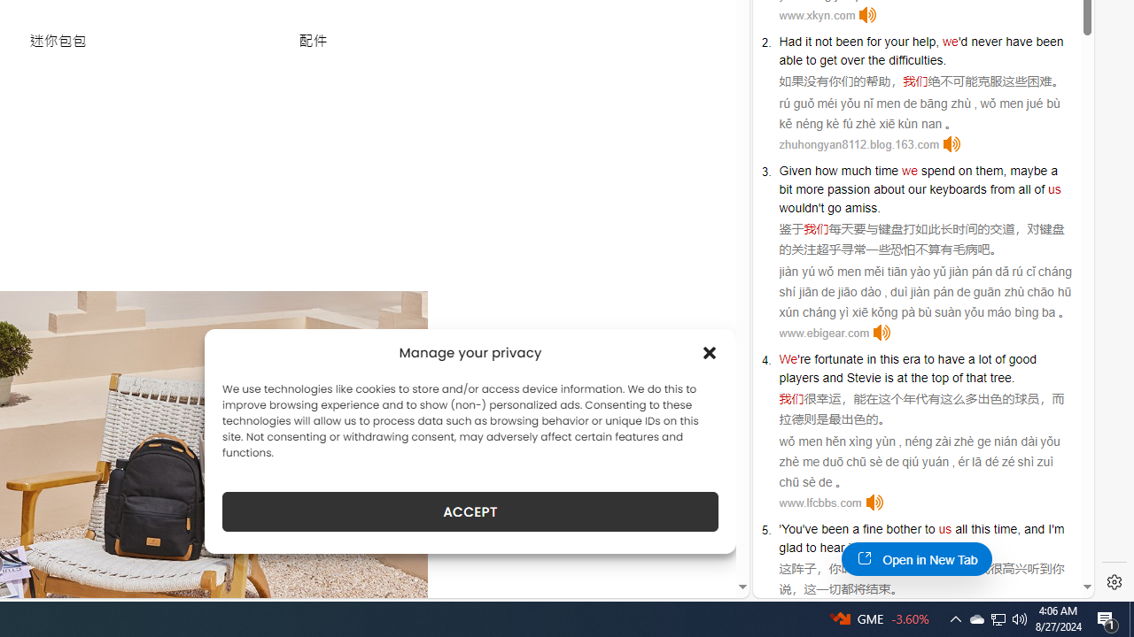  Describe the element at coordinates (958, 188) in the screenshot. I see `keyboards` at that location.